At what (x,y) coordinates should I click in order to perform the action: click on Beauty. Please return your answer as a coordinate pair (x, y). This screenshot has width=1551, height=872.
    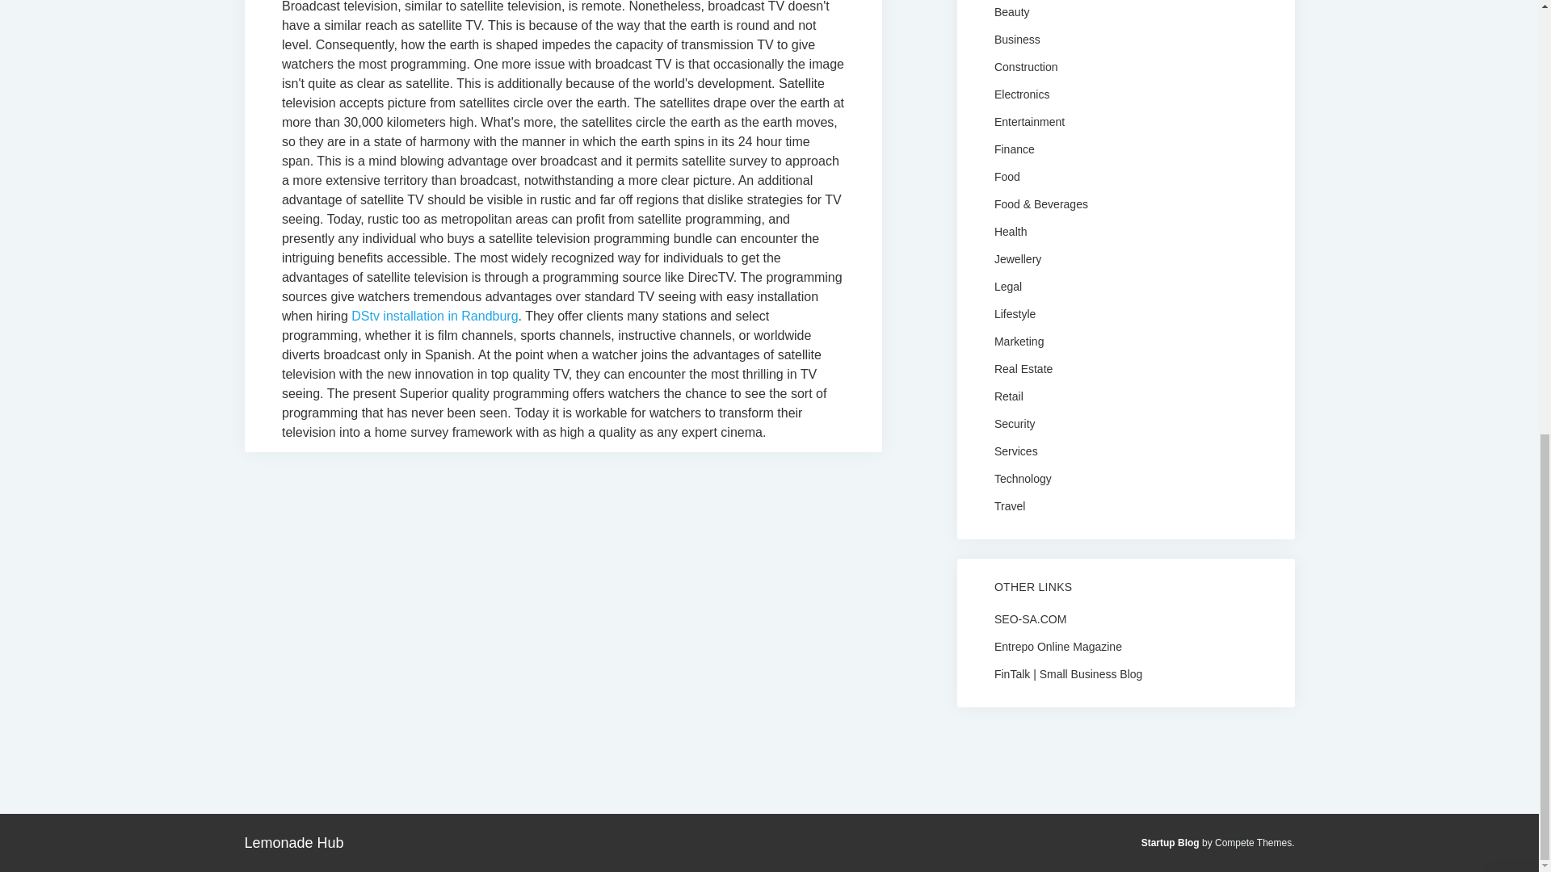
    Looking at the image, I should click on (1011, 11).